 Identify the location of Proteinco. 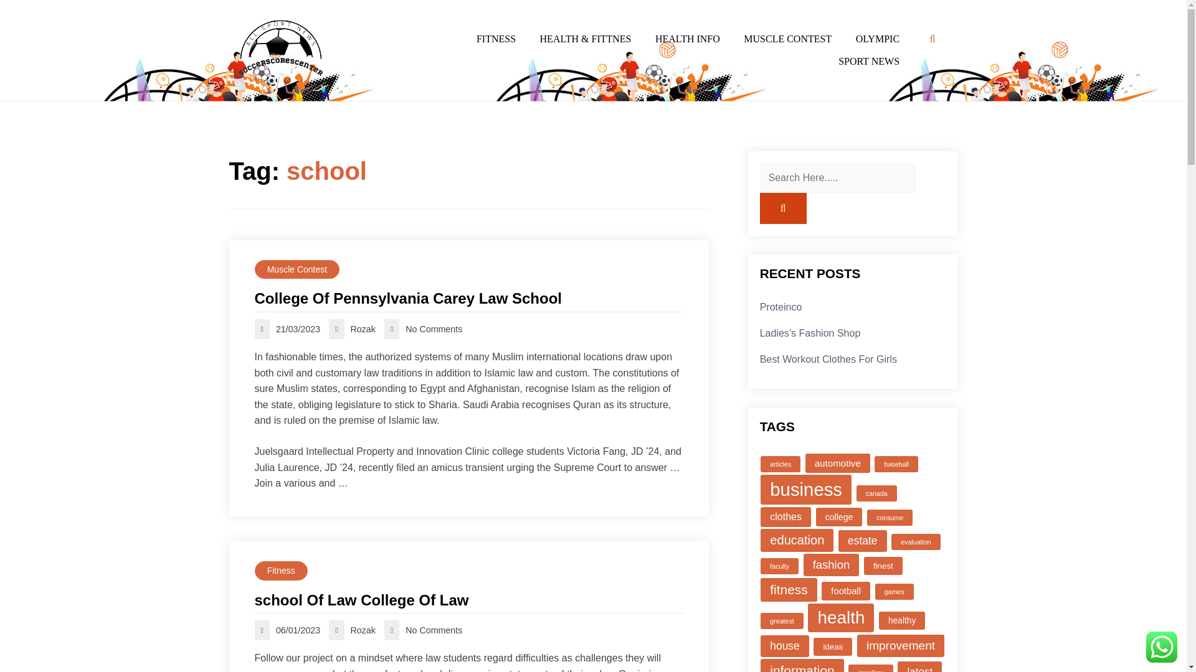
(781, 307).